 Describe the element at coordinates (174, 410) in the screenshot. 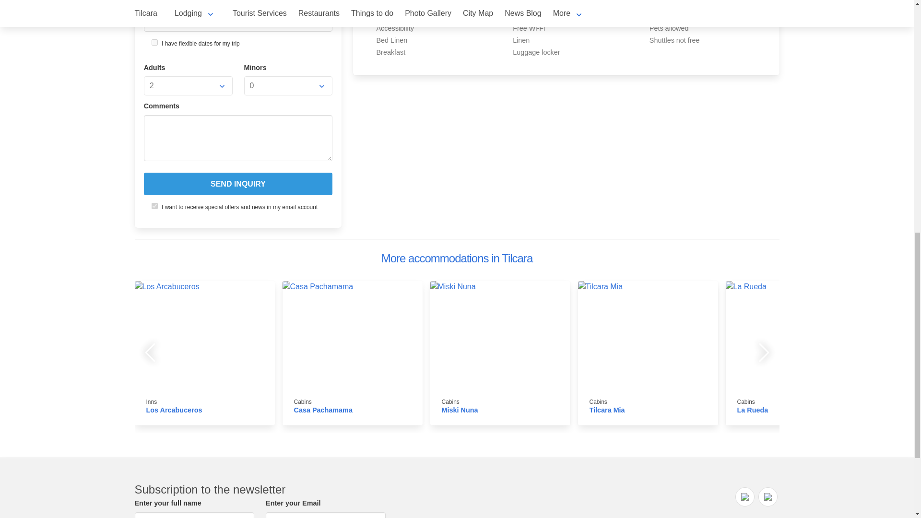

I see `Los Arcabuceros` at that location.